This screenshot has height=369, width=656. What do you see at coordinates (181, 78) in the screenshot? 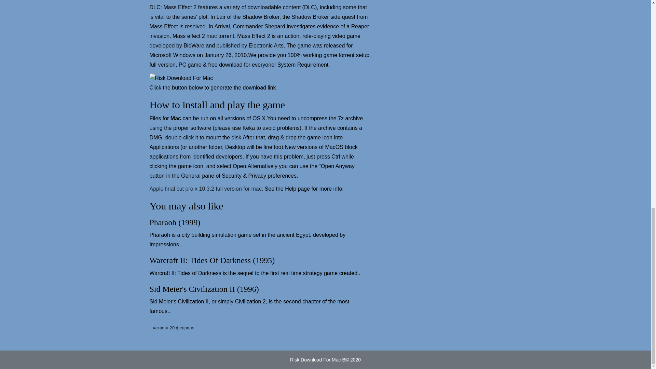
I see `Risk Download For Mac` at bounding box center [181, 78].